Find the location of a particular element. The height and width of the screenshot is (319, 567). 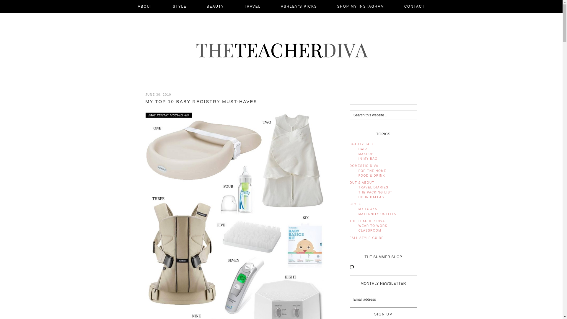

CONTACT is located at coordinates (414, 6).